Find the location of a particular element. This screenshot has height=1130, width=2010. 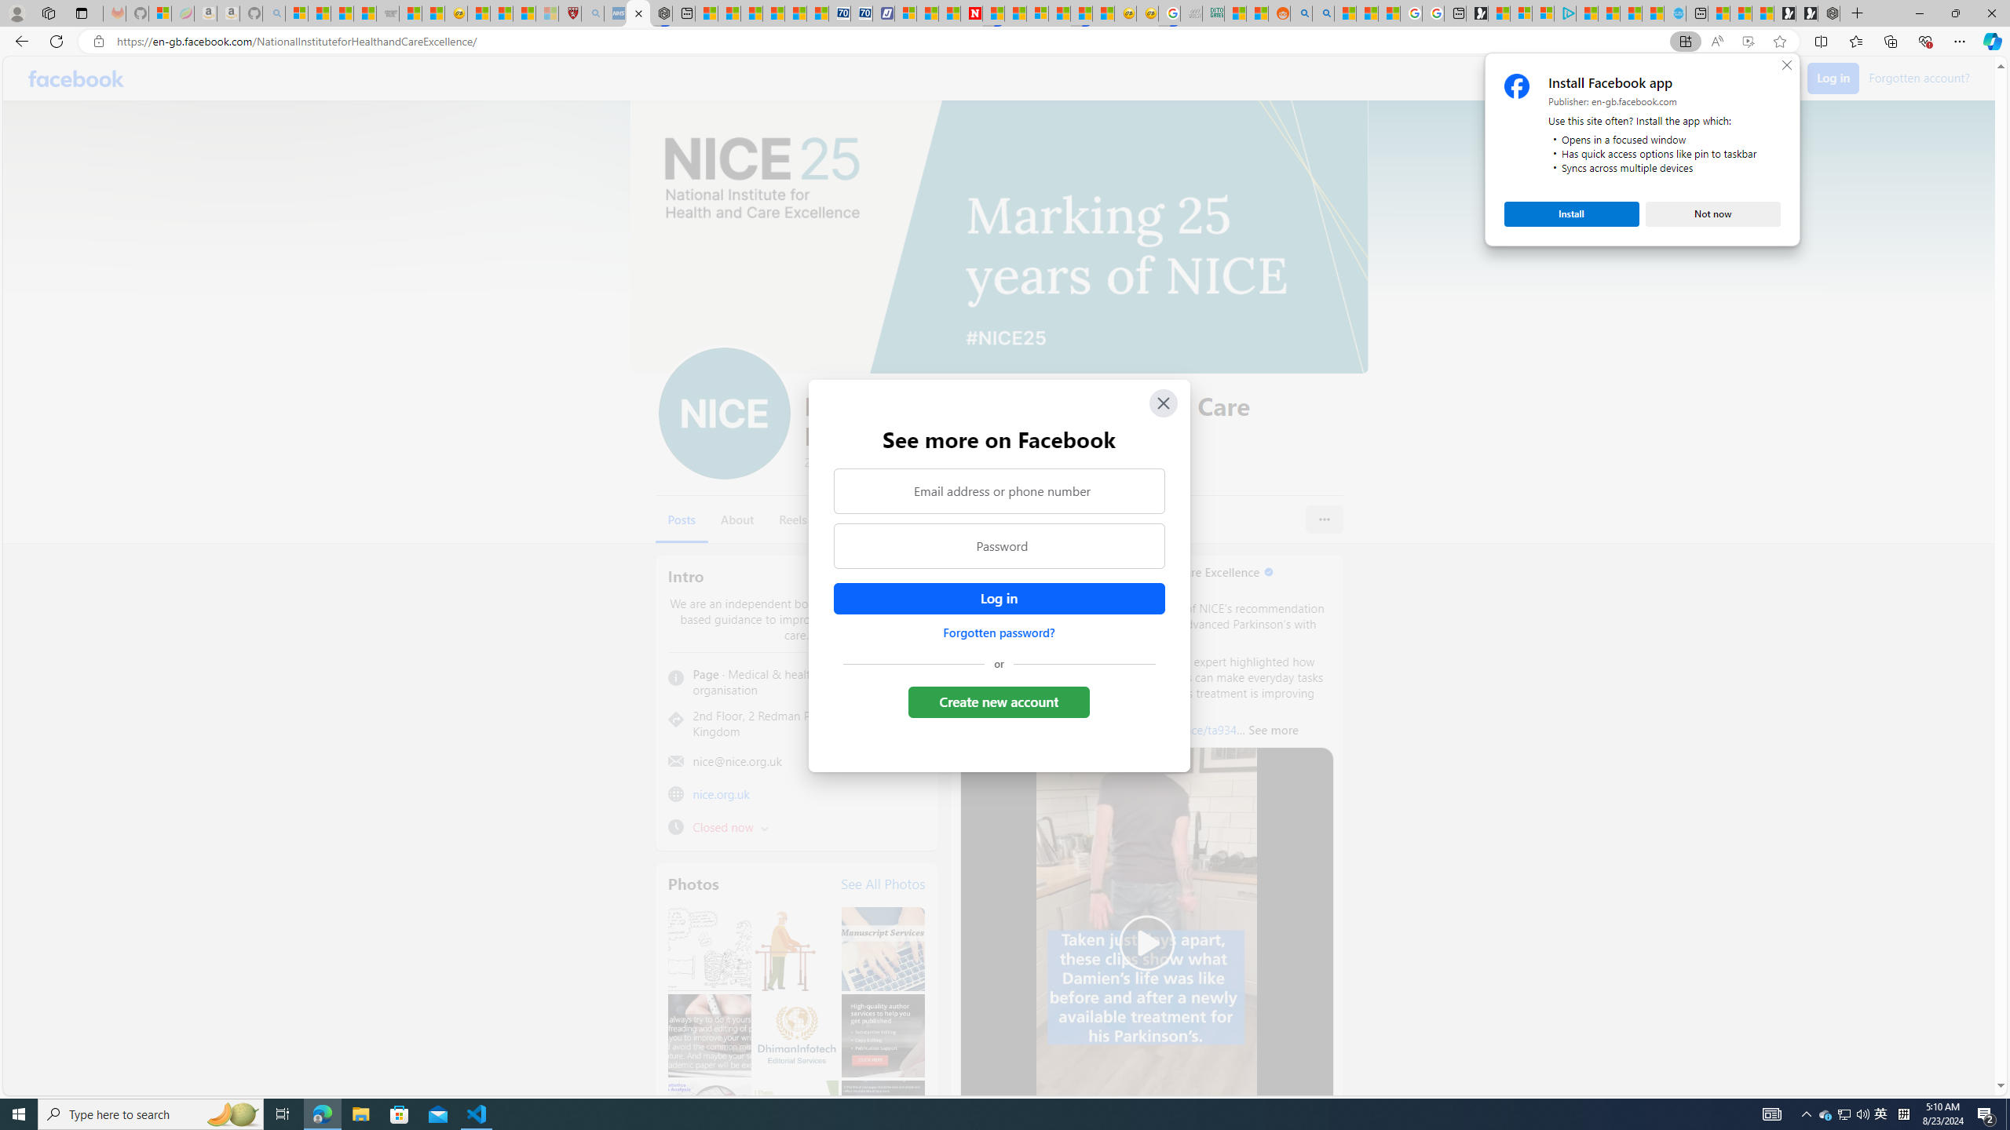

Not now is located at coordinates (1713, 213).